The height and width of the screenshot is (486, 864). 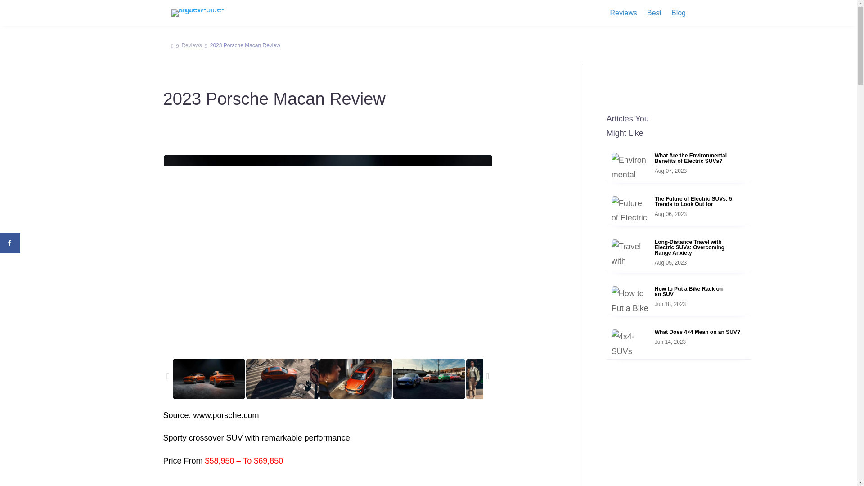 I want to click on Blog, so click(x=654, y=14).